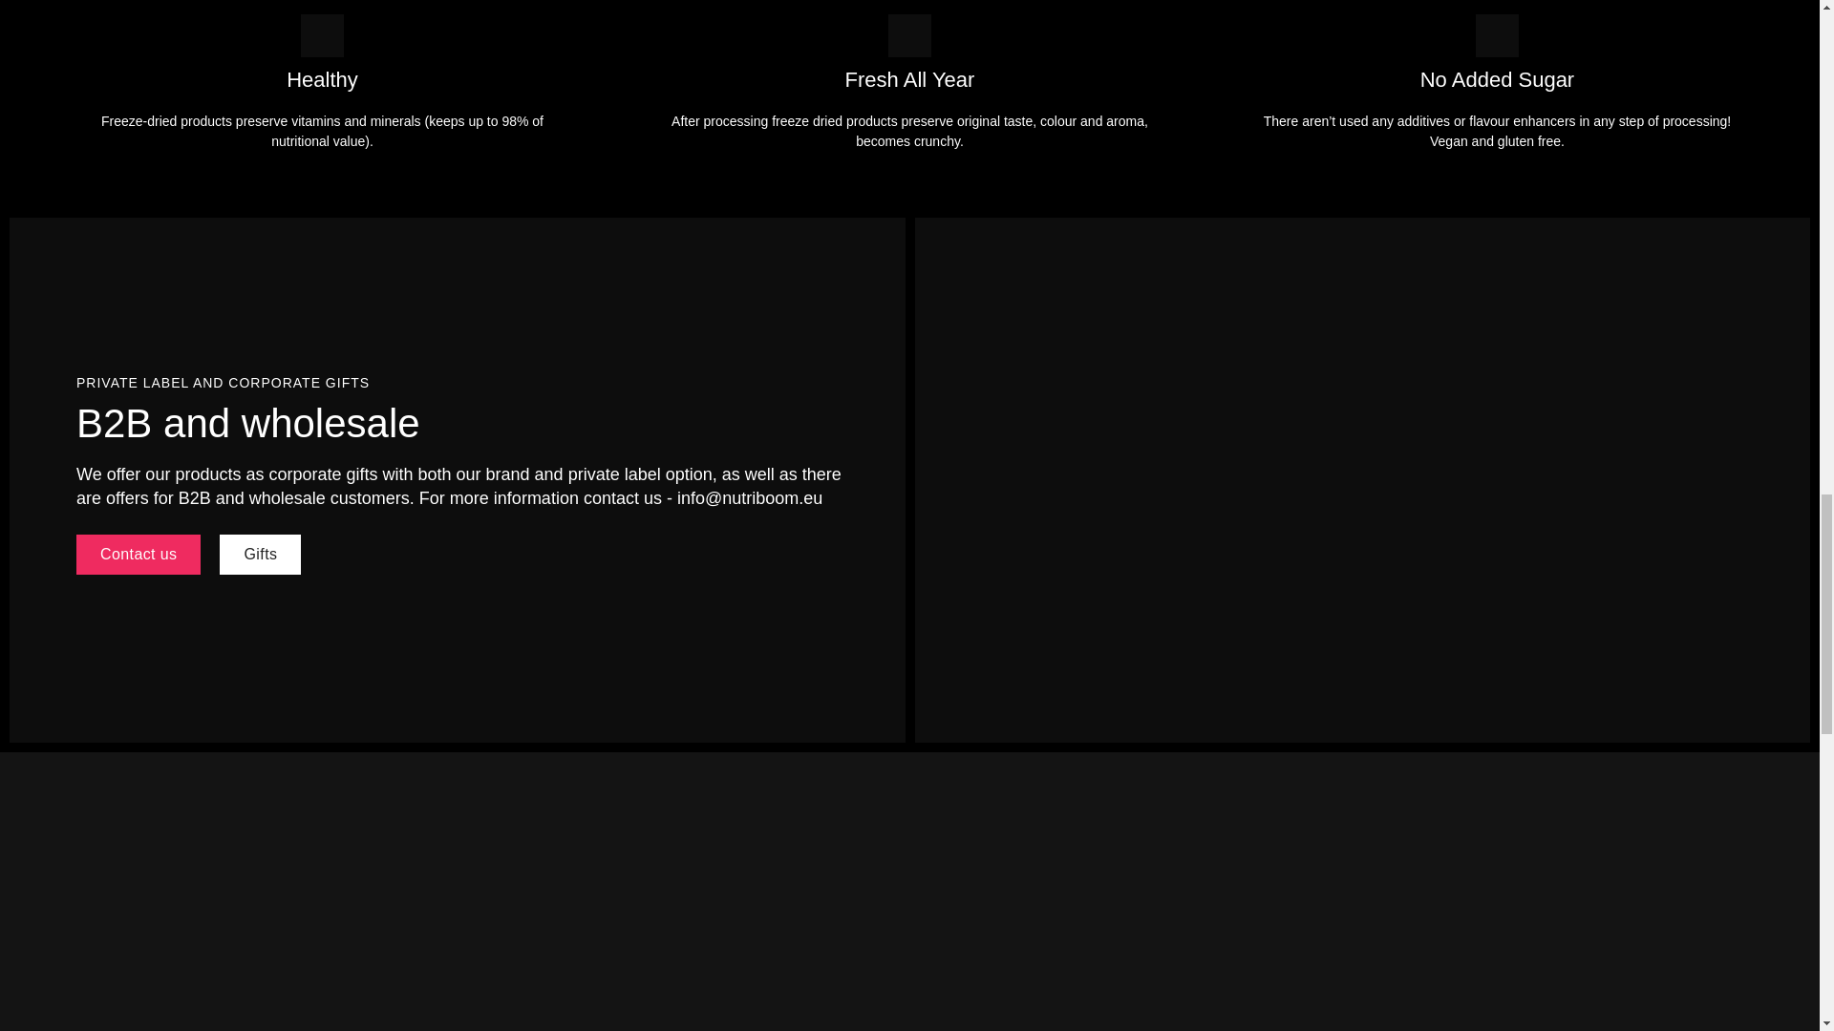 The image size is (1834, 1031). Describe the element at coordinates (260, 554) in the screenshot. I see `Gifts` at that location.